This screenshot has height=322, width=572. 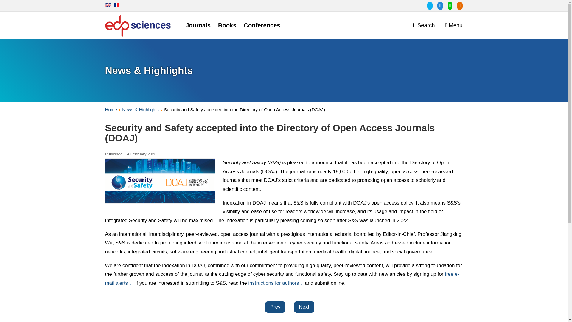 I want to click on Follow us on LinkedIn, so click(x=437, y=5).